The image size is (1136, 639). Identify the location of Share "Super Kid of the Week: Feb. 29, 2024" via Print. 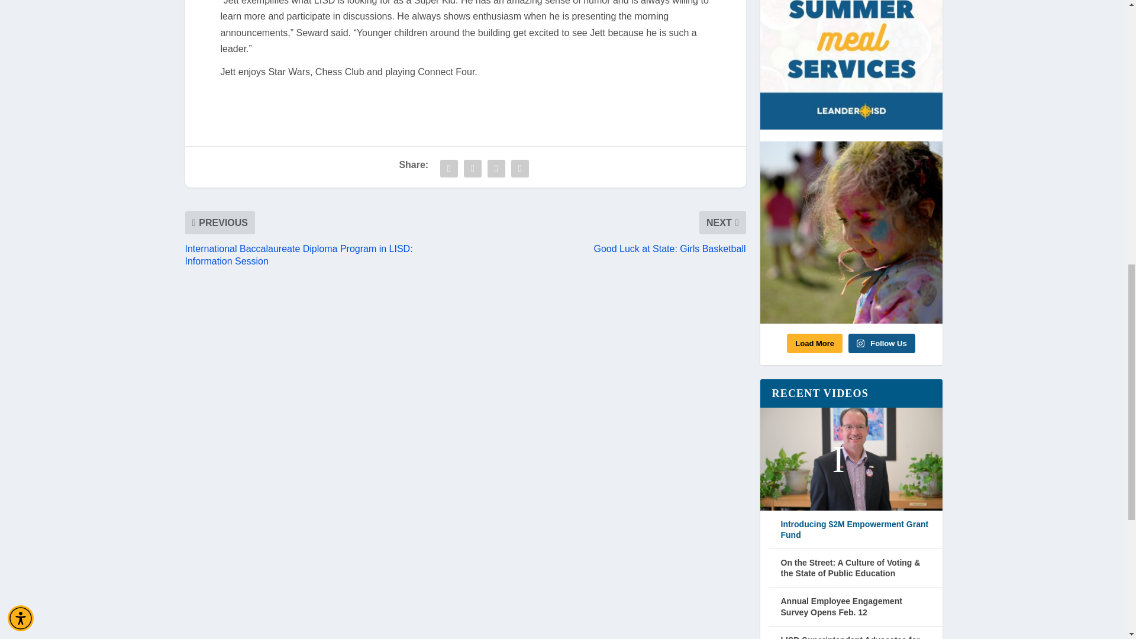
(519, 168).